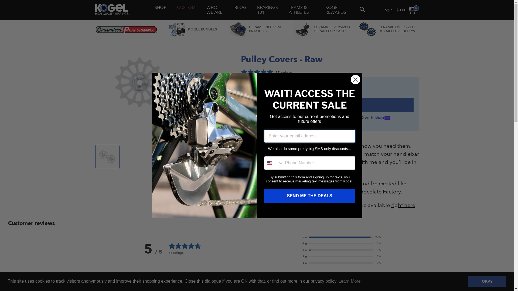  Describe the element at coordinates (186, 8) in the screenshot. I see `CUSTOM` at that location.